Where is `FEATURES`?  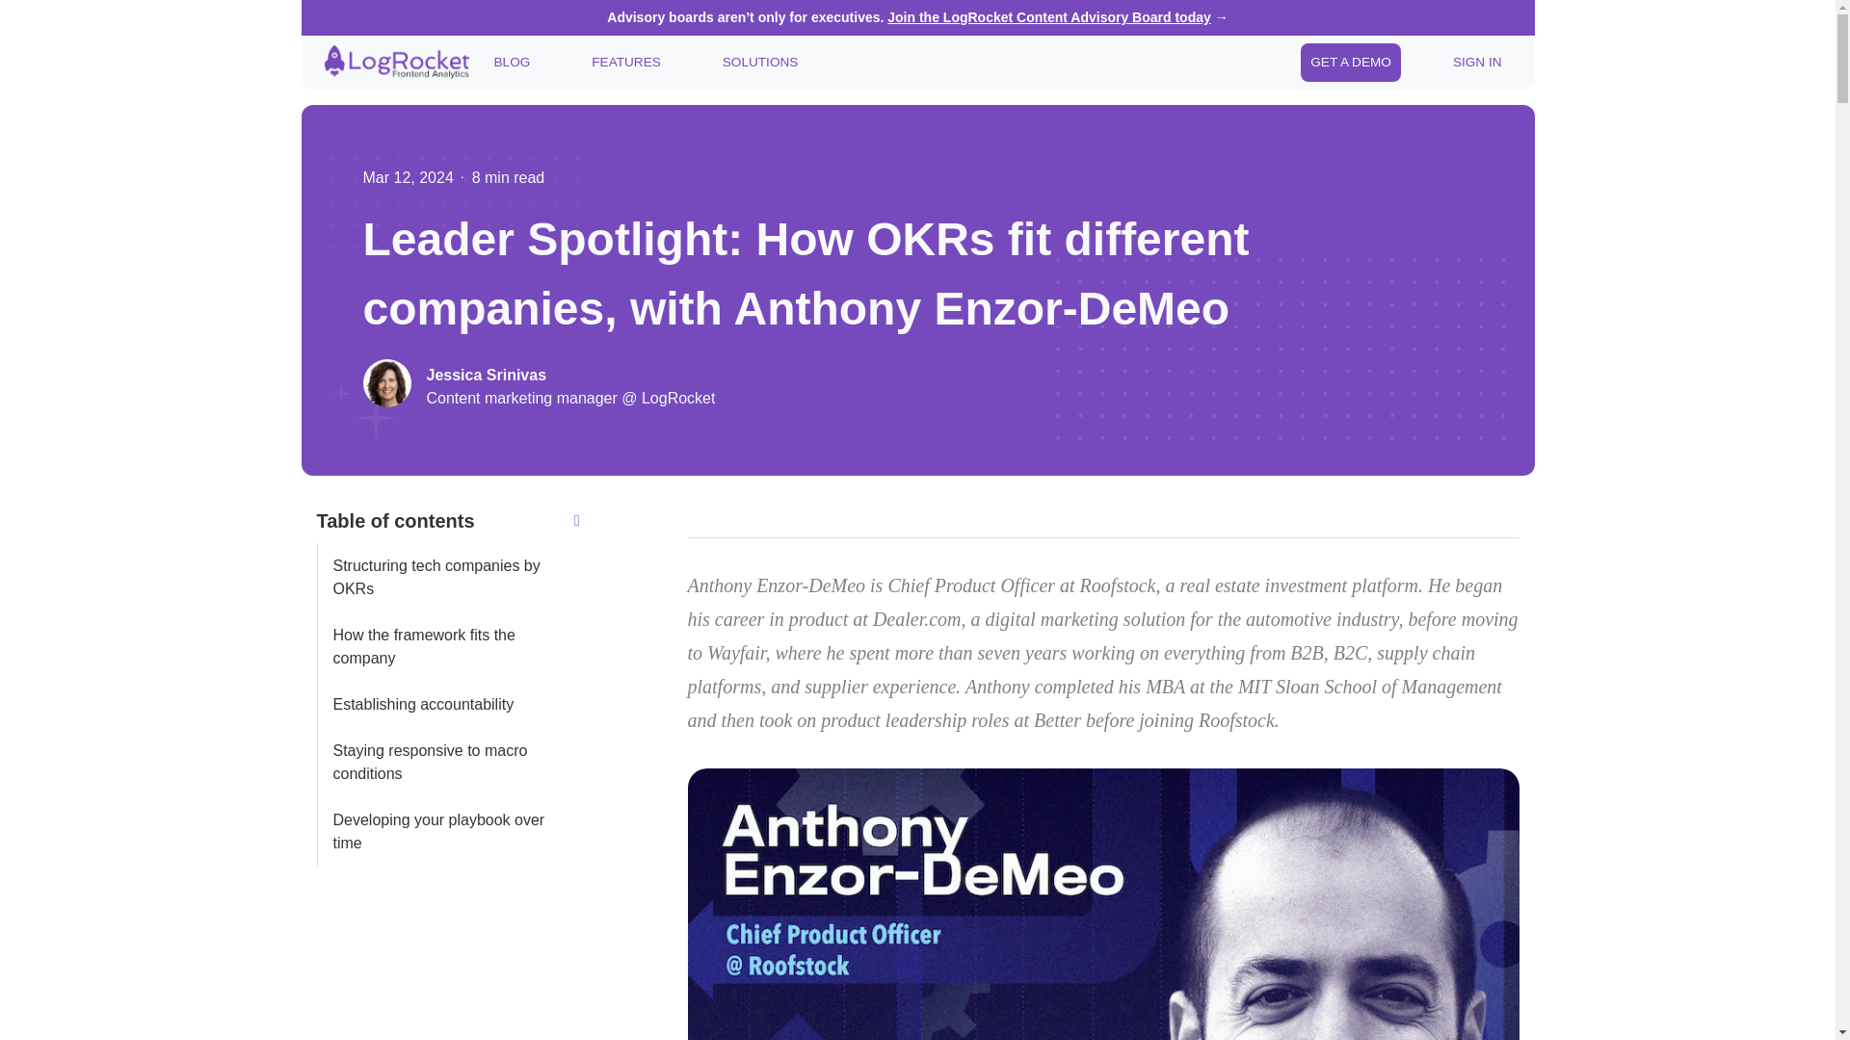
FEATURES is located at coordinates (626, 63).